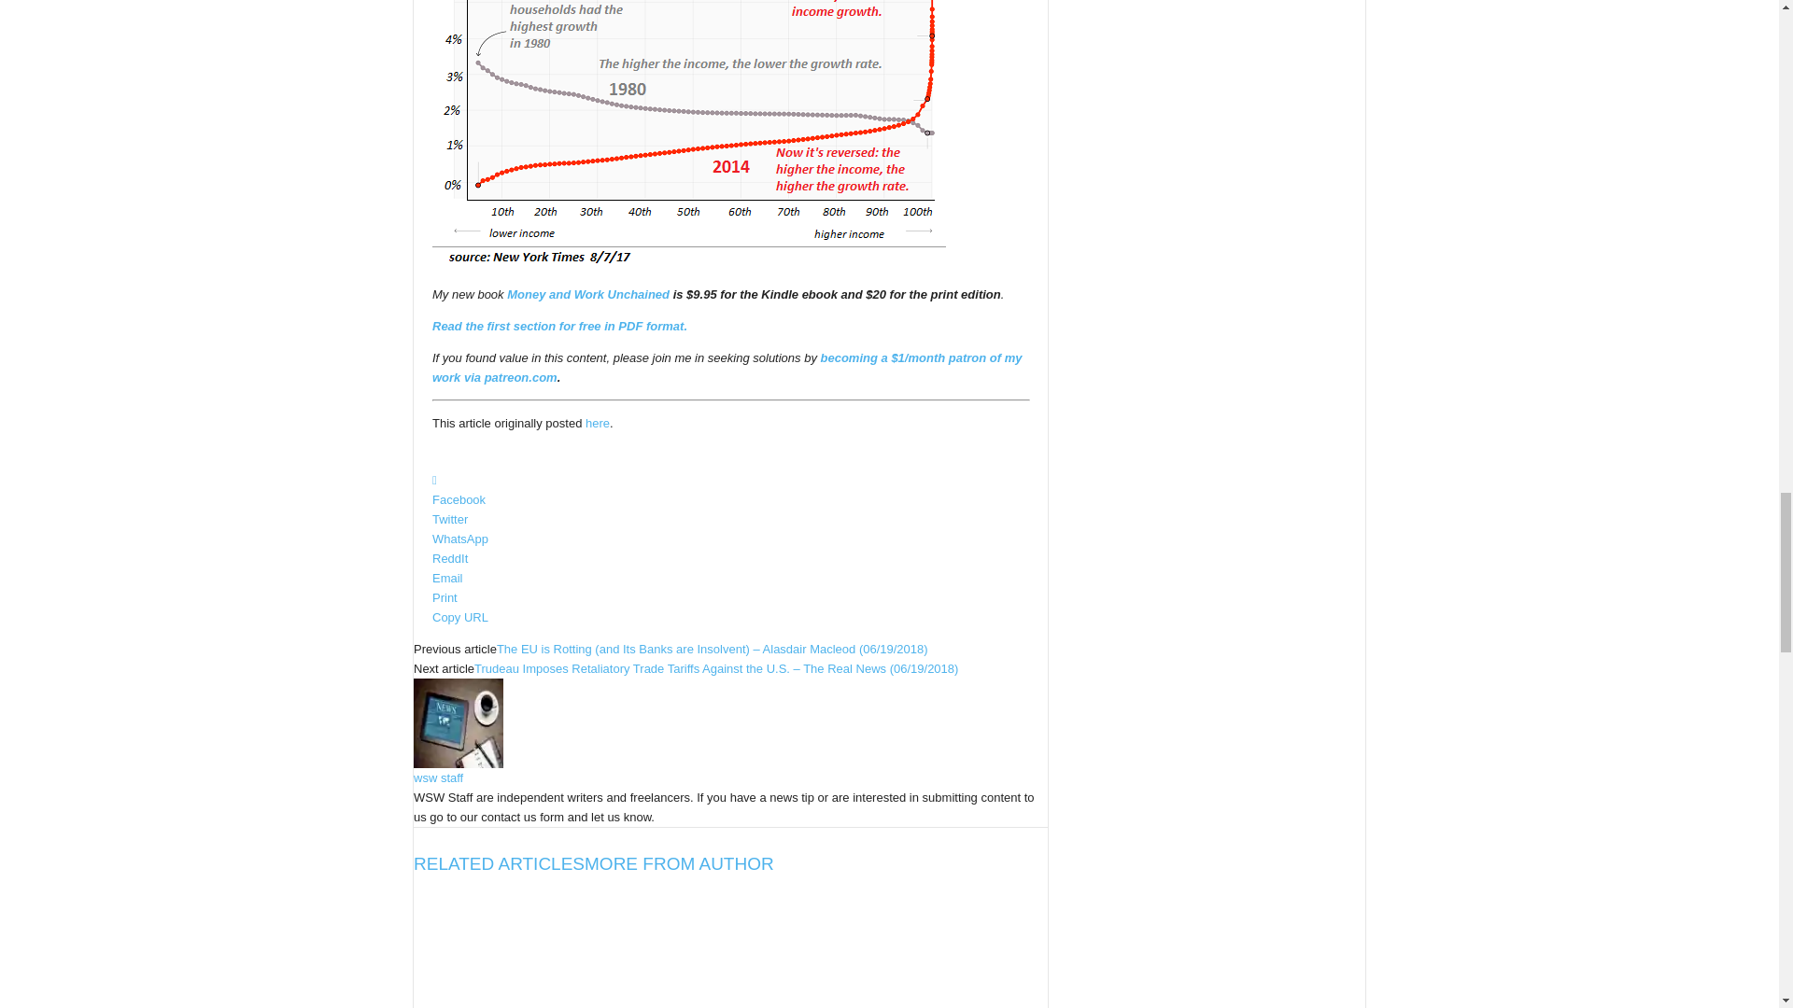  What do you see at coordinates (730, 578) in the screenshot?
I see `Email` at bounding box center [730, 578].